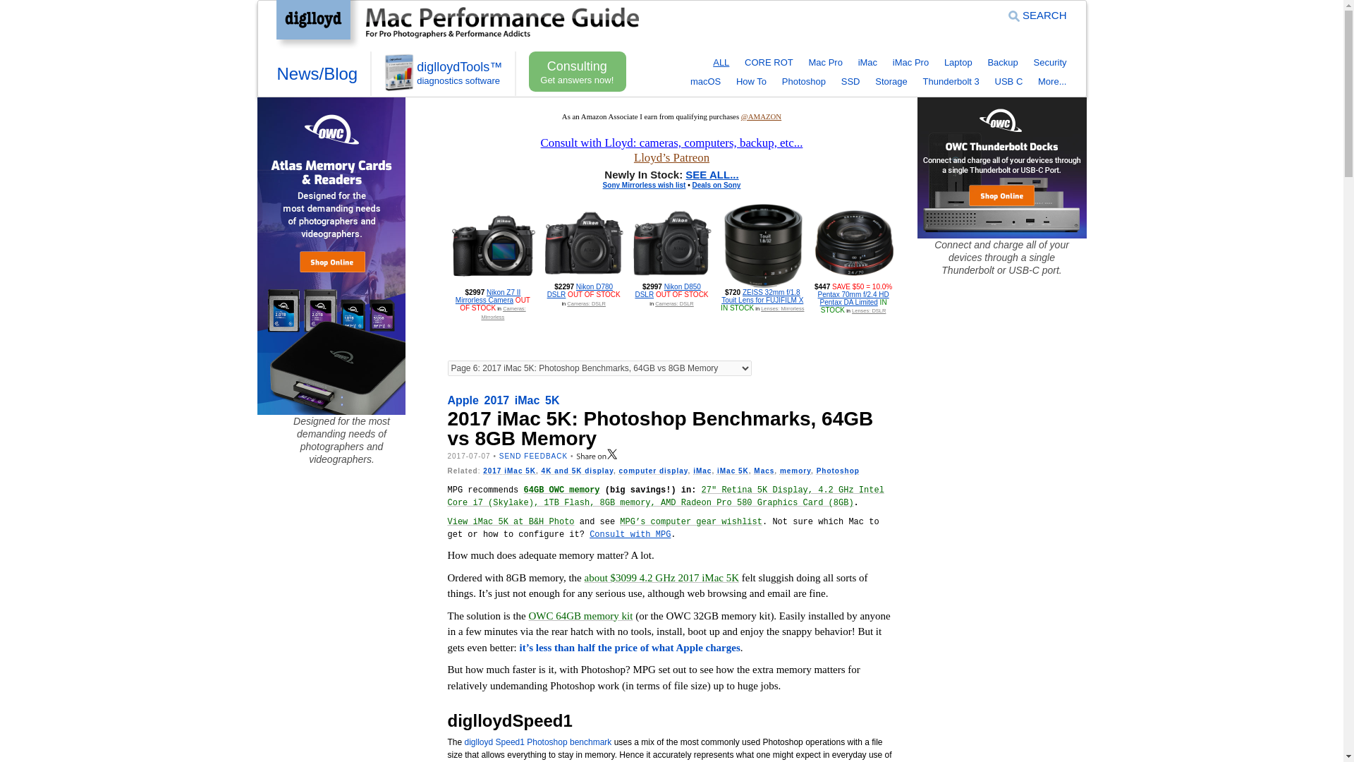 The height and width of the screenshot is (762, 1354). What do you see at coordinates (1009, 82) in the screenshot?
I see `USB C` at bounding box center [1009, 82].